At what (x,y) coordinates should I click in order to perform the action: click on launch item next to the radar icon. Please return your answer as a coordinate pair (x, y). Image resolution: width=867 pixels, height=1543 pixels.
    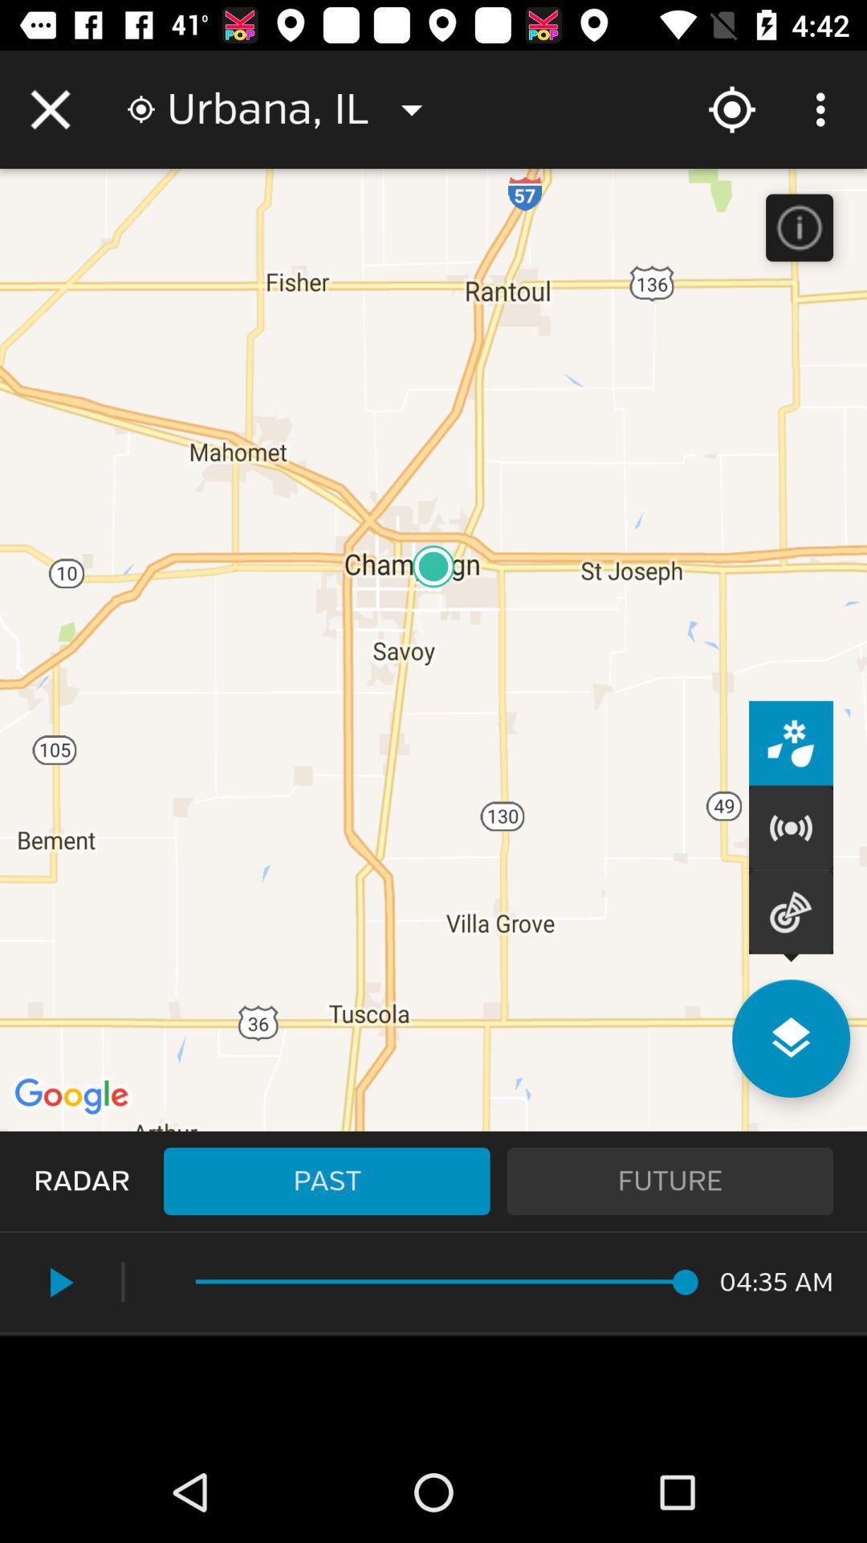
    Looking at the image, I should click on (327, 1181).